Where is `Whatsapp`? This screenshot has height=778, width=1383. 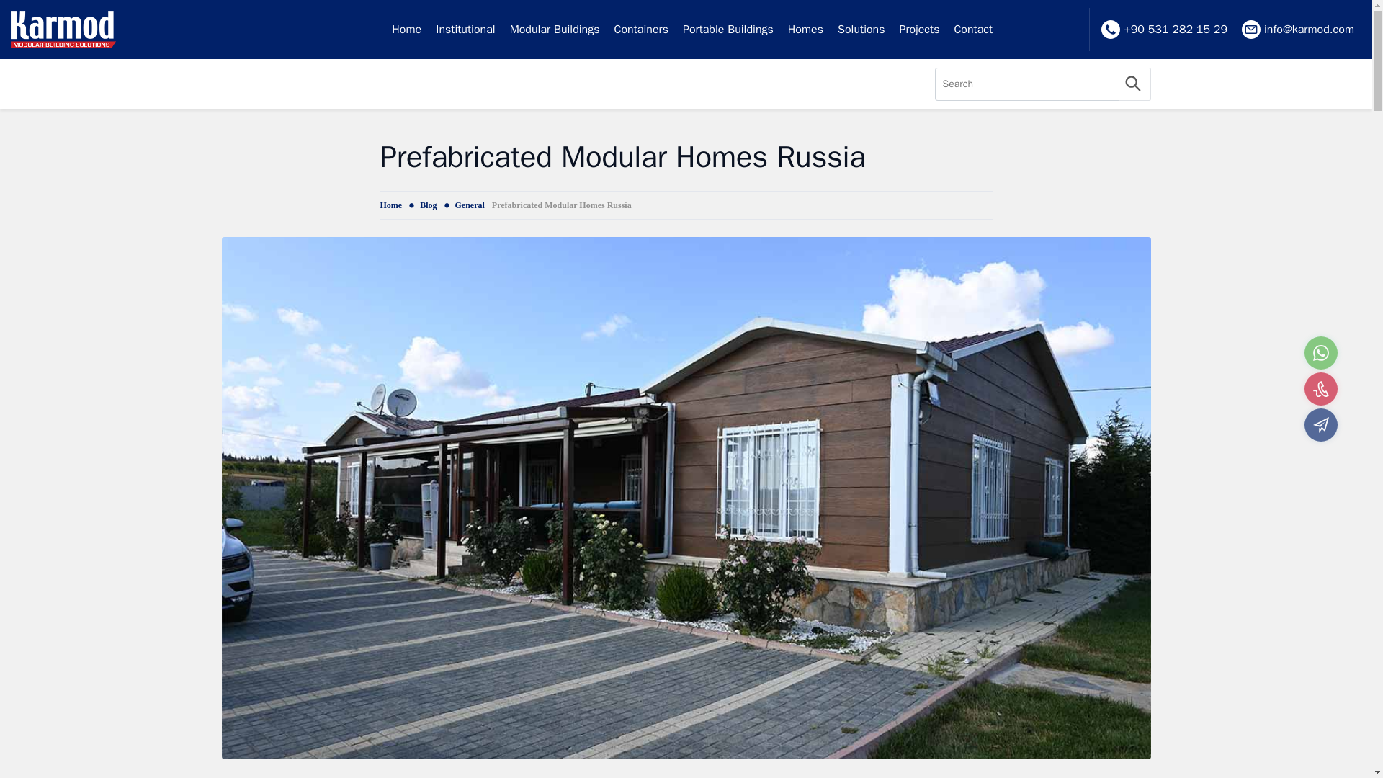
Whatsapp is located at coordinates (1320, 353).